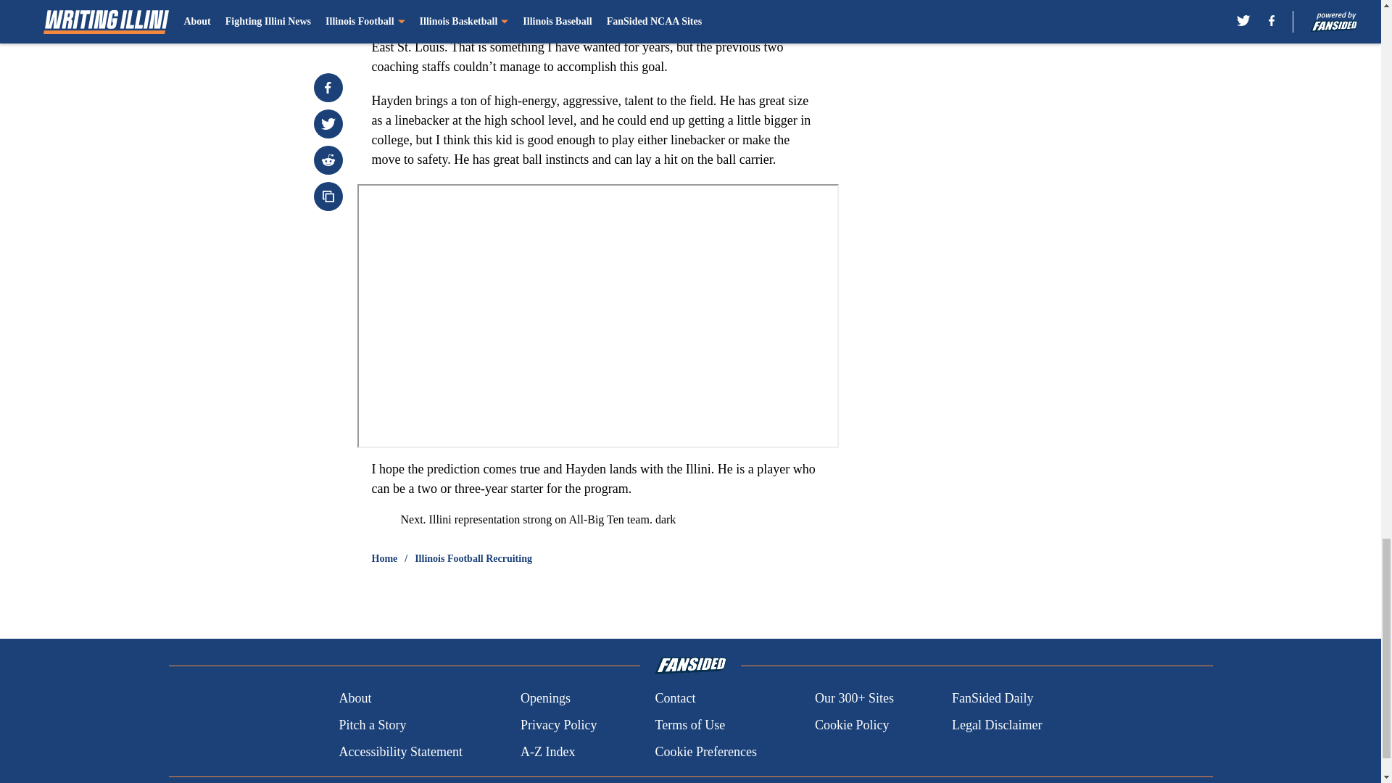 The image size is (1392, 783). I want to click on About, so click(355, 699).